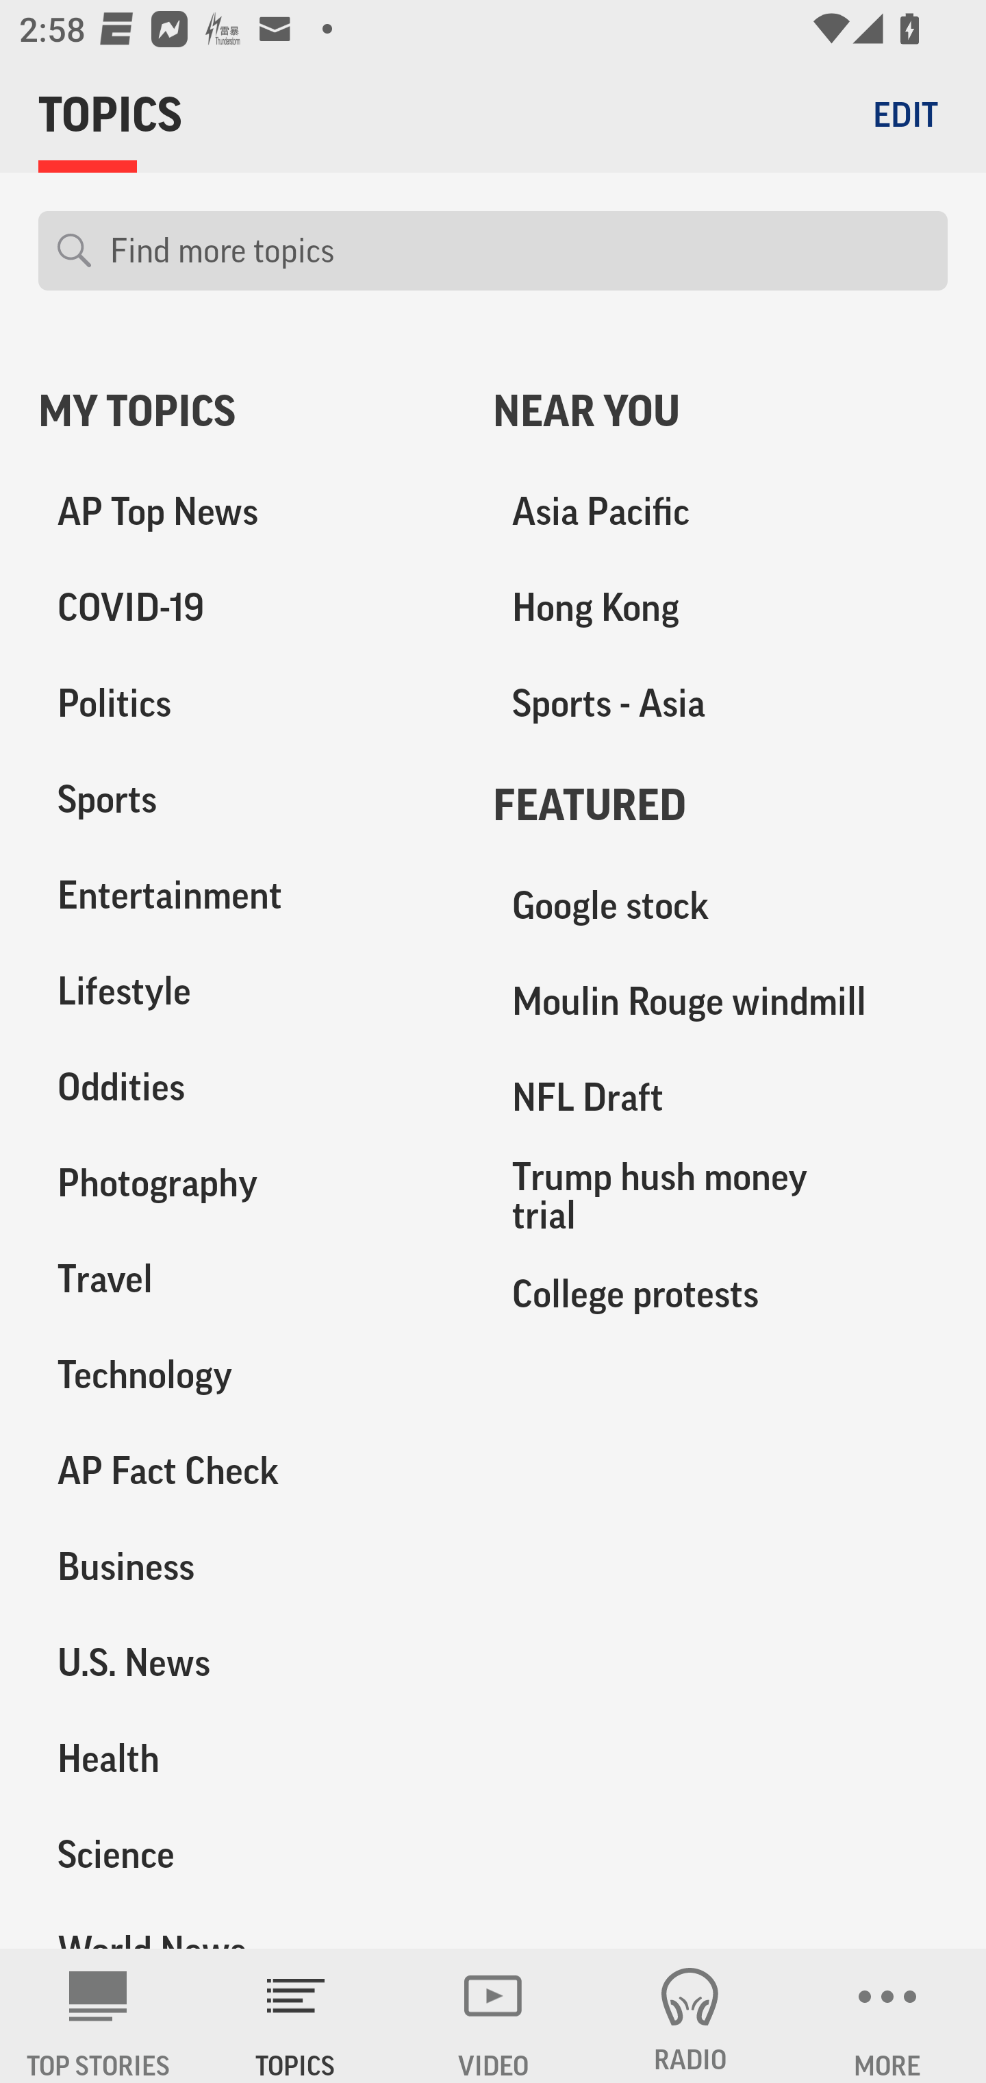  I want to click on RADIO, so click(690, 2016).